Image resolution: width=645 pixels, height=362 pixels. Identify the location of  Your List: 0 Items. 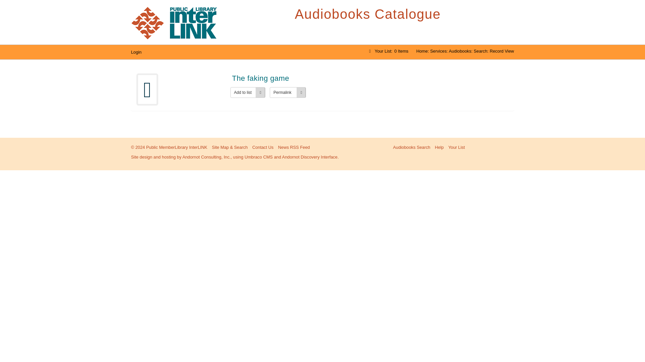
(388, 51).